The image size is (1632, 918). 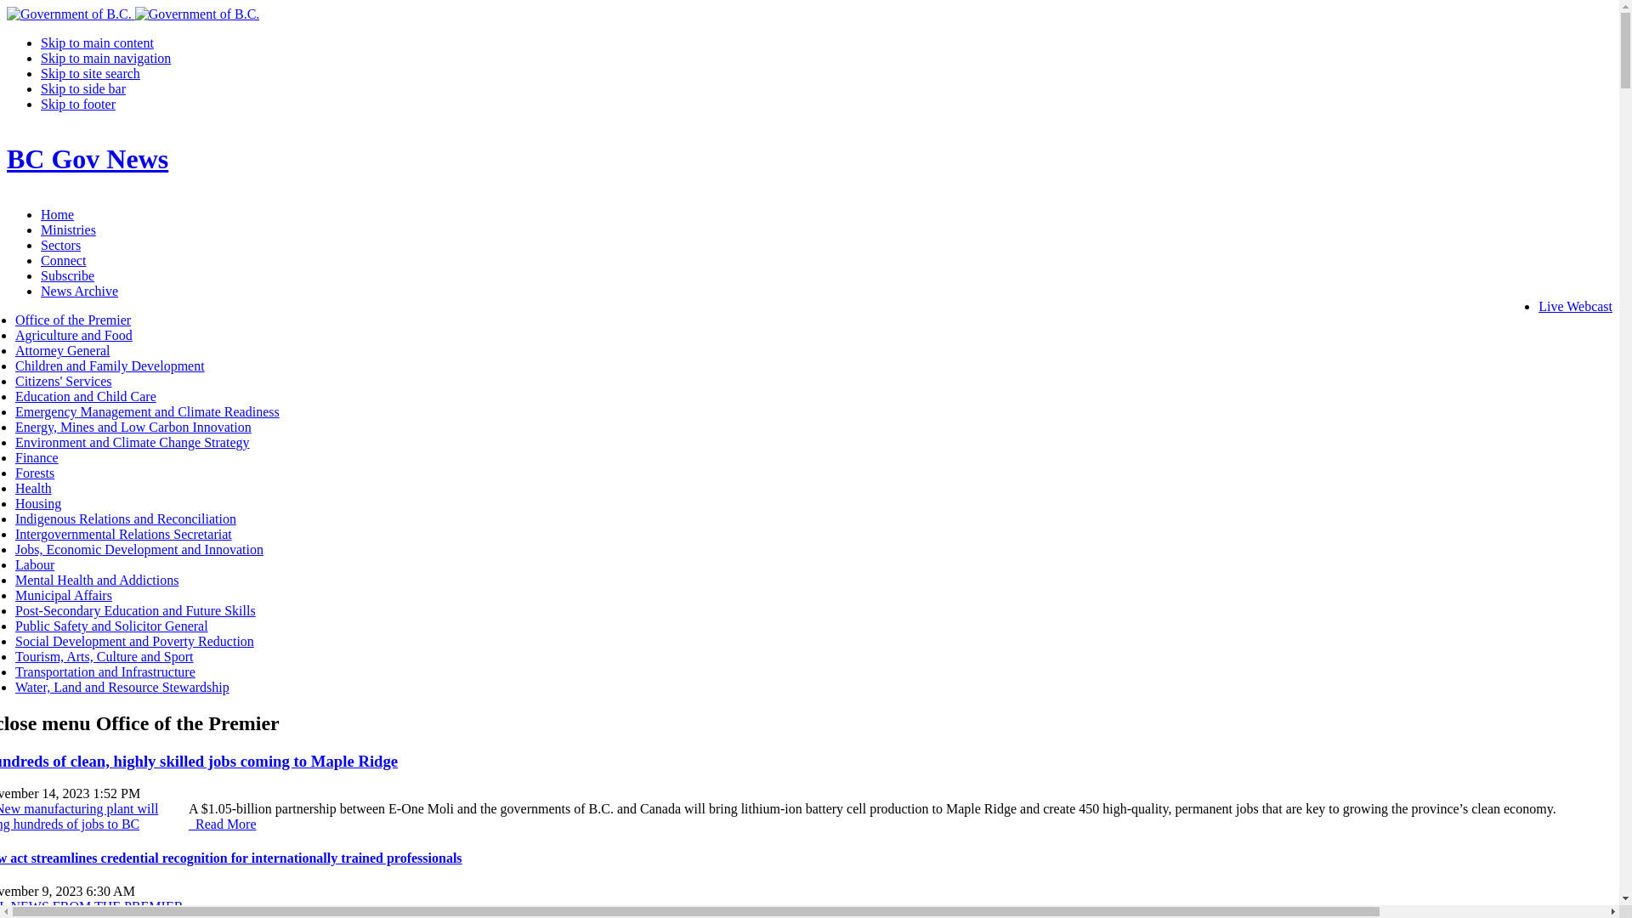 What do you see at coordinates (58, 214) in the screenshot?
I see `Home` at bounding box center [58, 214].